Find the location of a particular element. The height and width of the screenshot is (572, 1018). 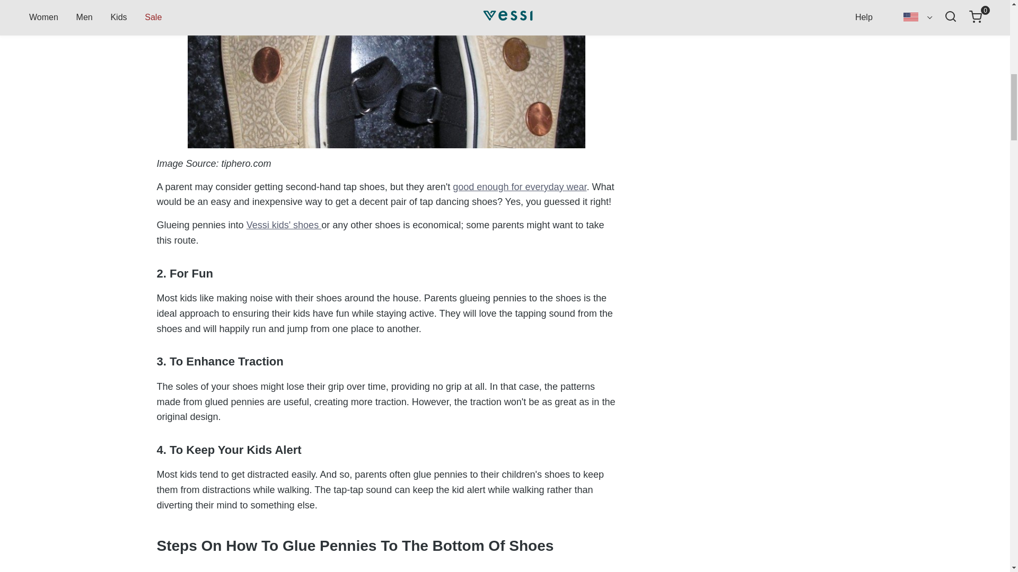

Twitter is located at coordinates (735, 29).